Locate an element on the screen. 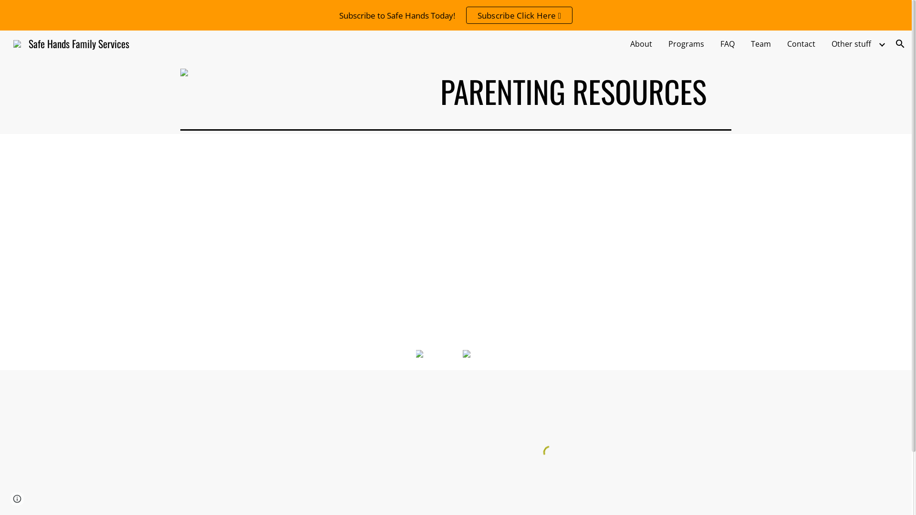 The width and height of the screenshot is (916, 515). Contact is located at coordinates (801, 44).